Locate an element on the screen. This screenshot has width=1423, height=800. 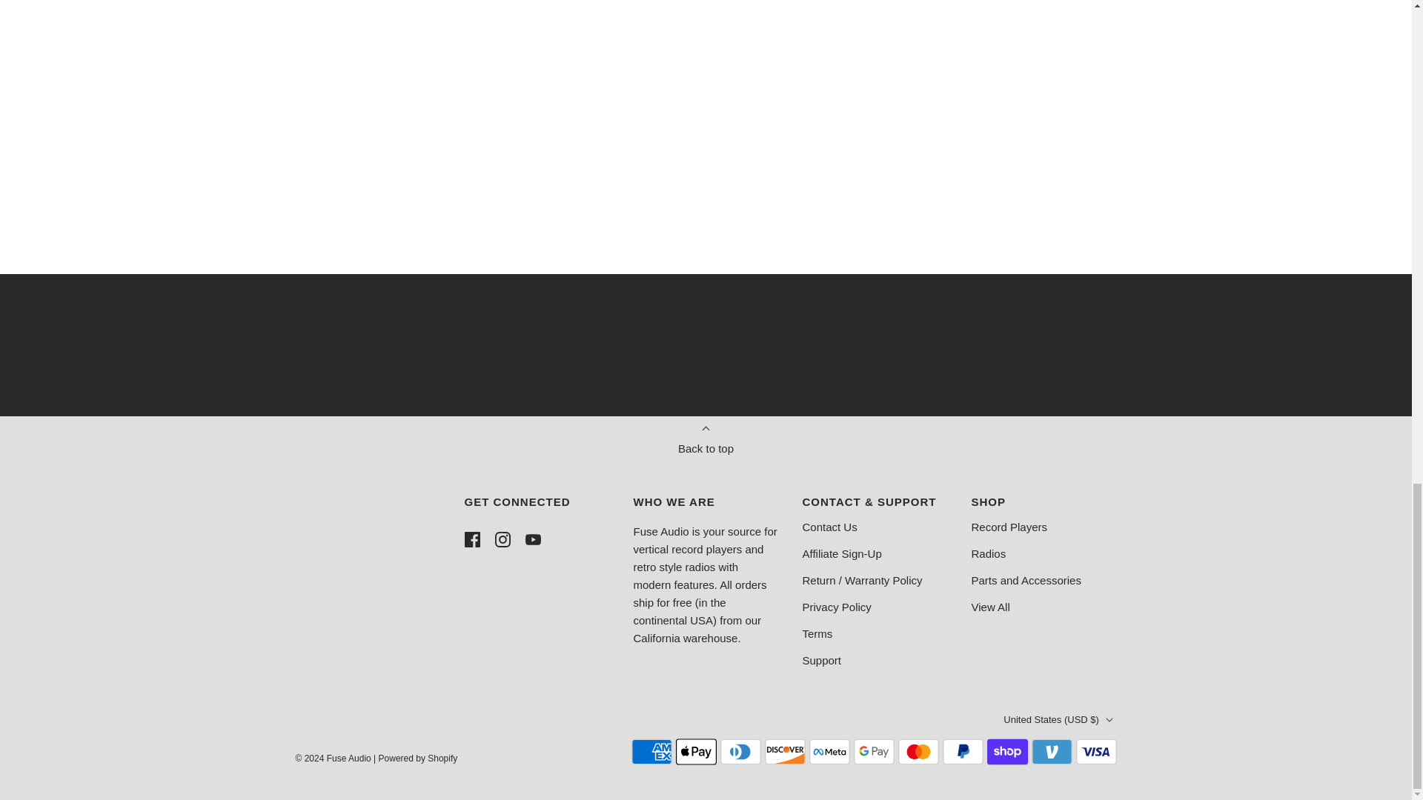
American Express is located at coordinates (651, 751).